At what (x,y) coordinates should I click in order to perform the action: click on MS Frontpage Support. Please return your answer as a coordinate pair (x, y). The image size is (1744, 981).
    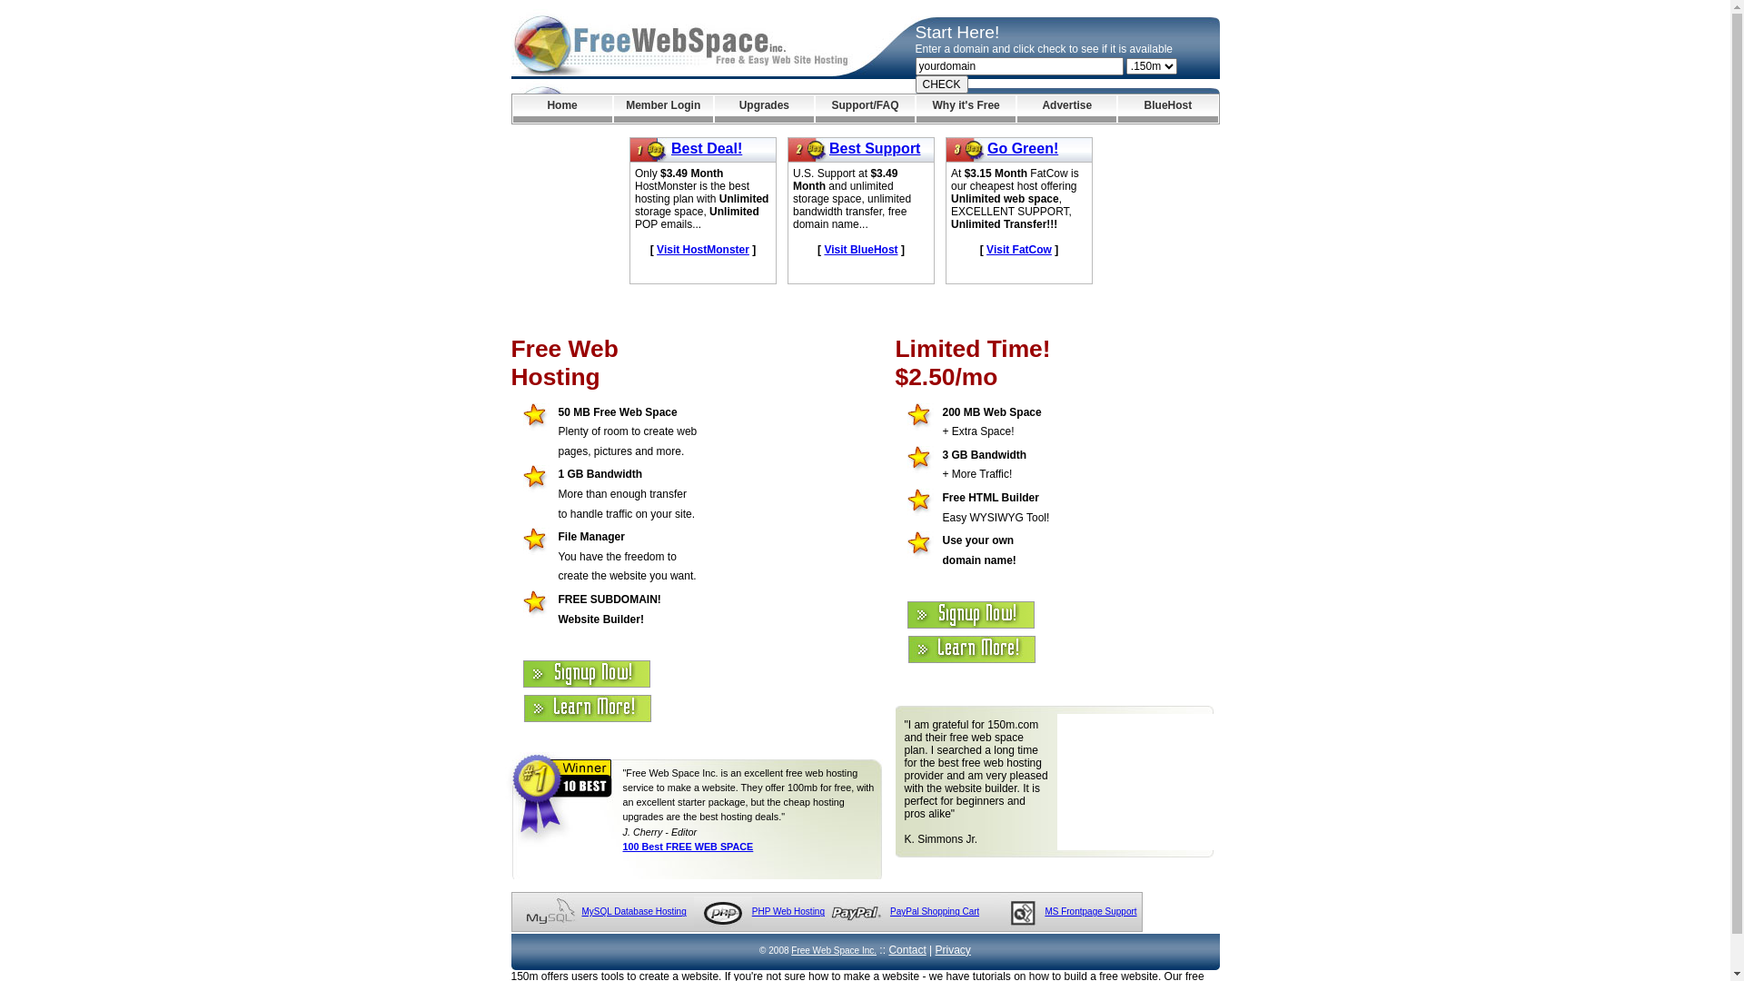
    Looking at the image, I should click on (1090, 912).